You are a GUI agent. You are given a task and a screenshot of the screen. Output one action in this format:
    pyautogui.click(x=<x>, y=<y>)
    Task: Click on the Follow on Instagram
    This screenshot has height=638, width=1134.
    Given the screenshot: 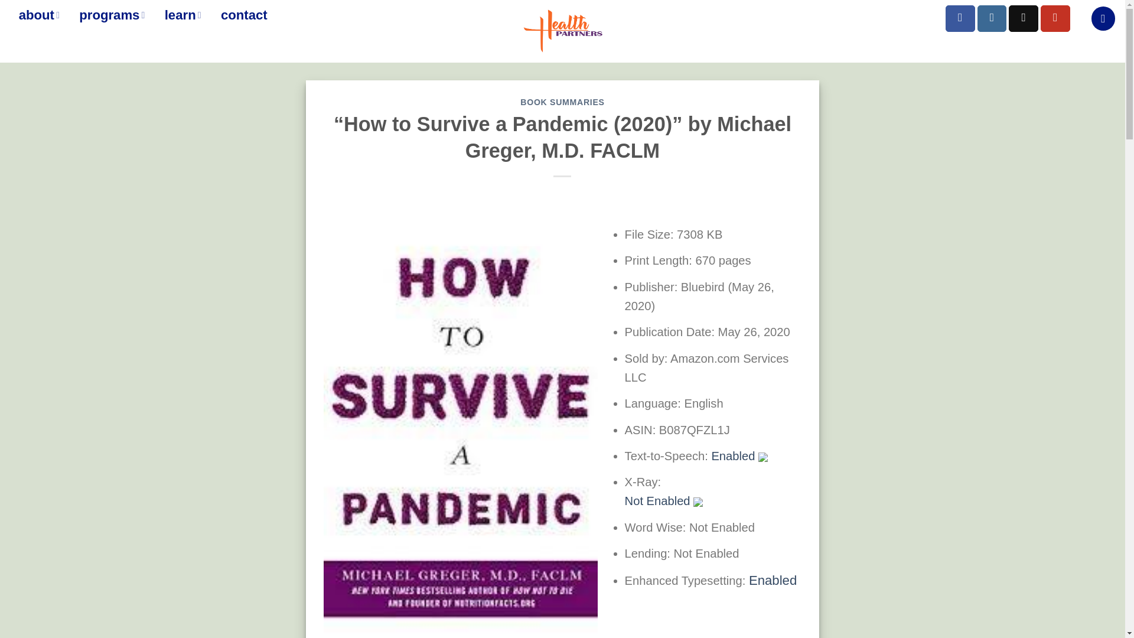 What is the action you would take?
    pyautogui.click(x=992, y=19)
    